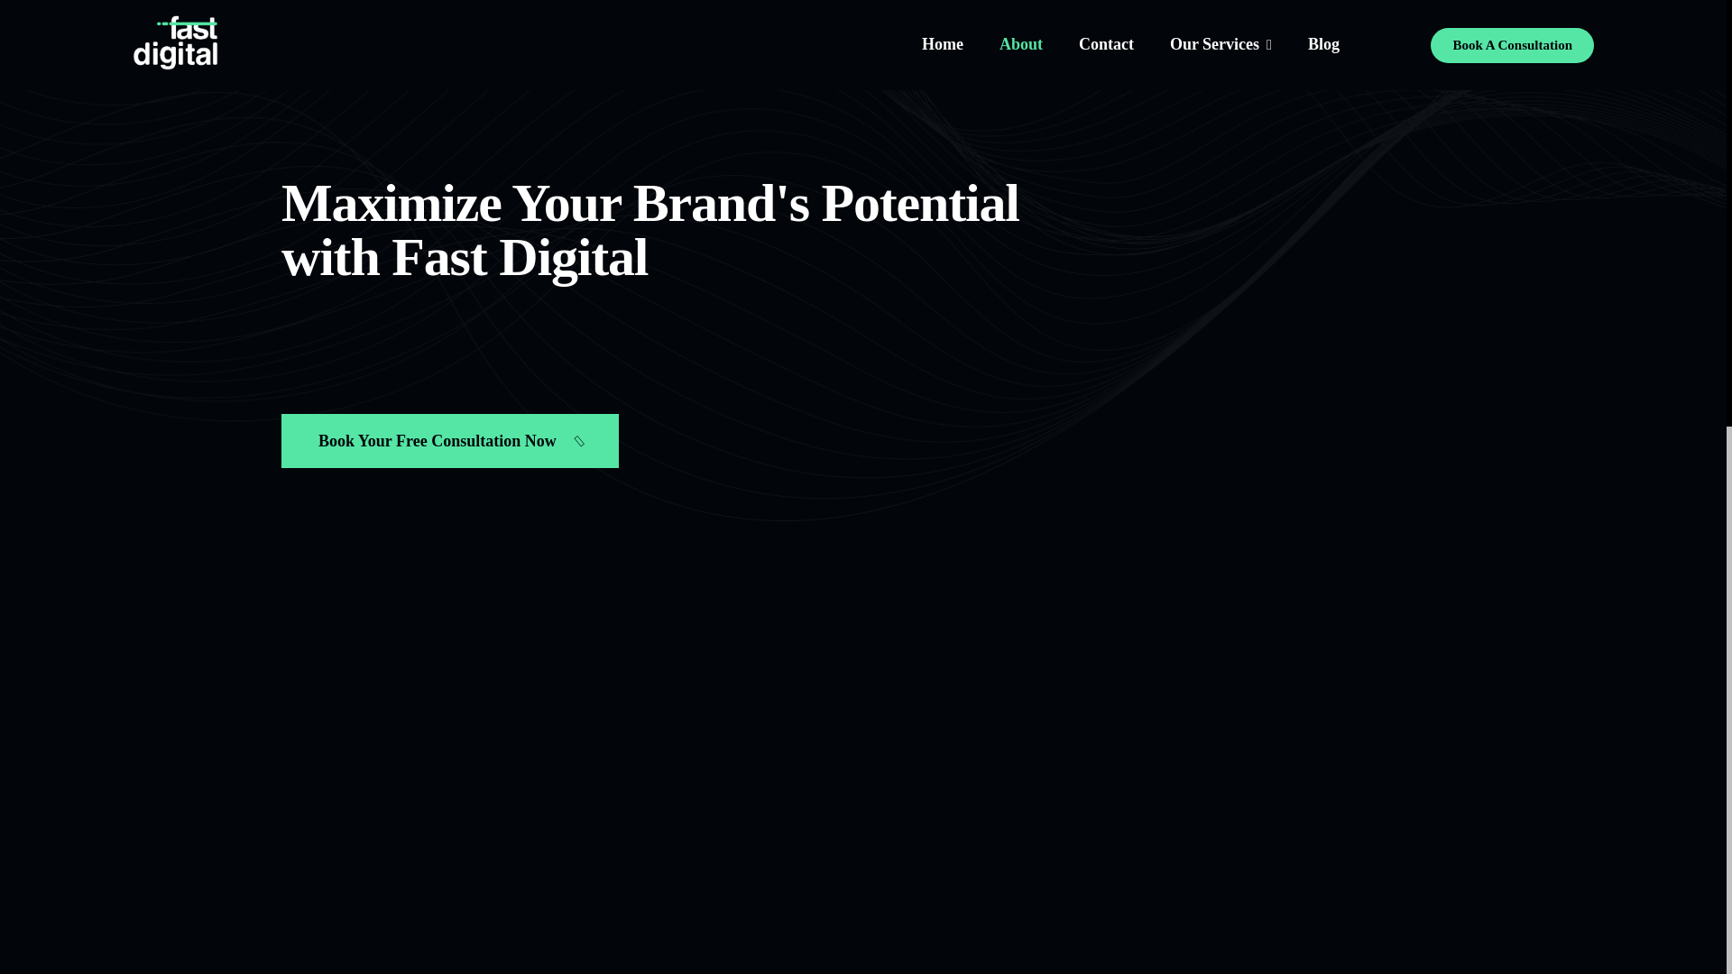 The image size is (1732, 974). I want to click on Our Services, so click(1221, 45).